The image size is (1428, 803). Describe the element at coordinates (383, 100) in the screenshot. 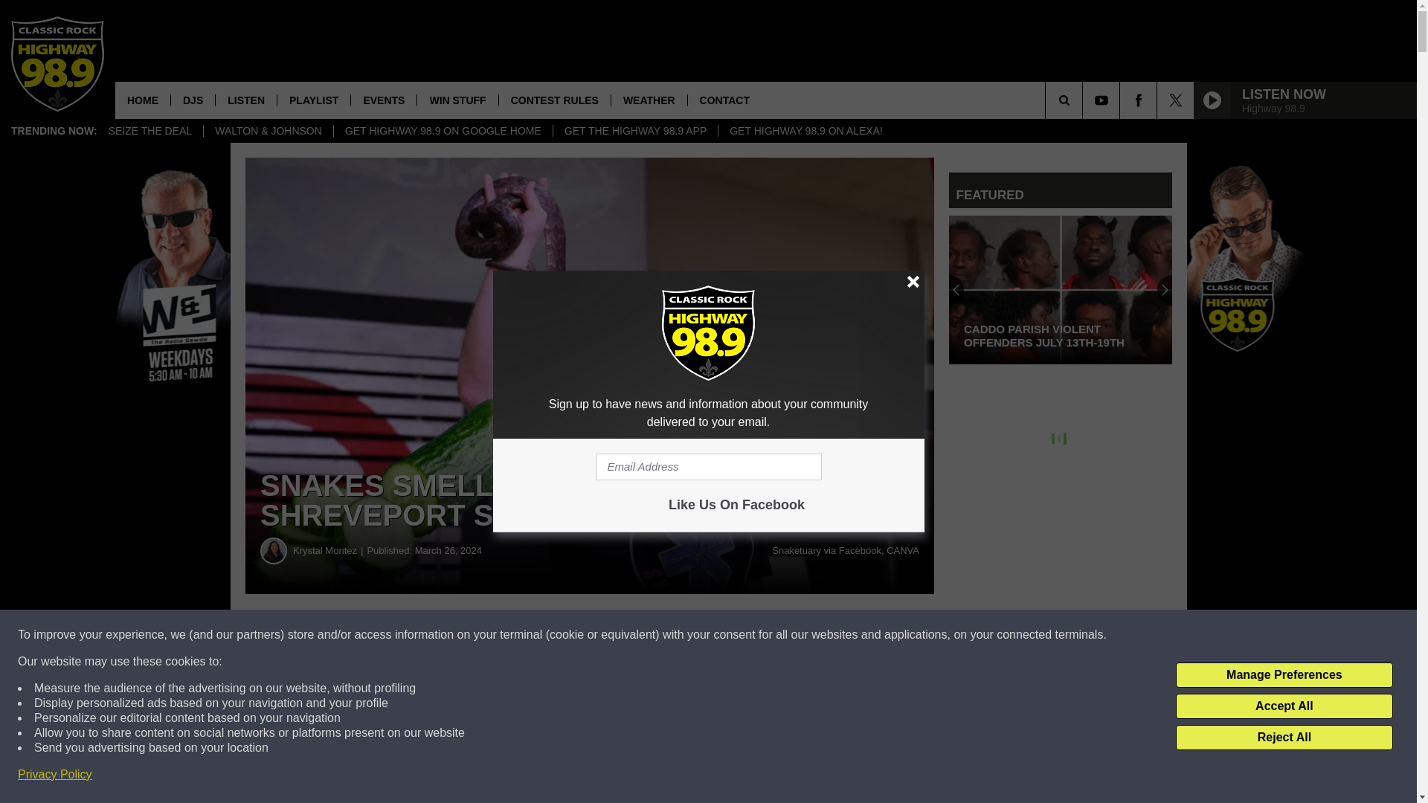

I see `EVENTS` at that location.